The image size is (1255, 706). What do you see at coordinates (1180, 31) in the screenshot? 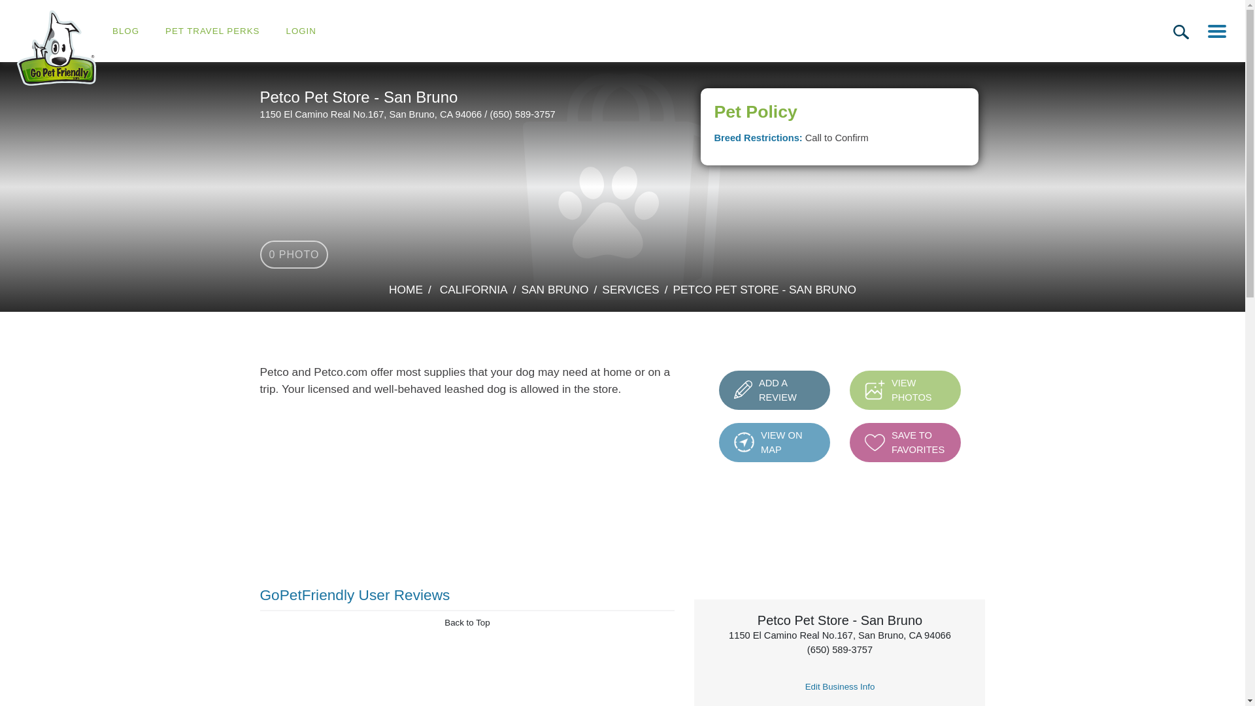
I see `Edit Business Info` at bounding box center [1180, 31].